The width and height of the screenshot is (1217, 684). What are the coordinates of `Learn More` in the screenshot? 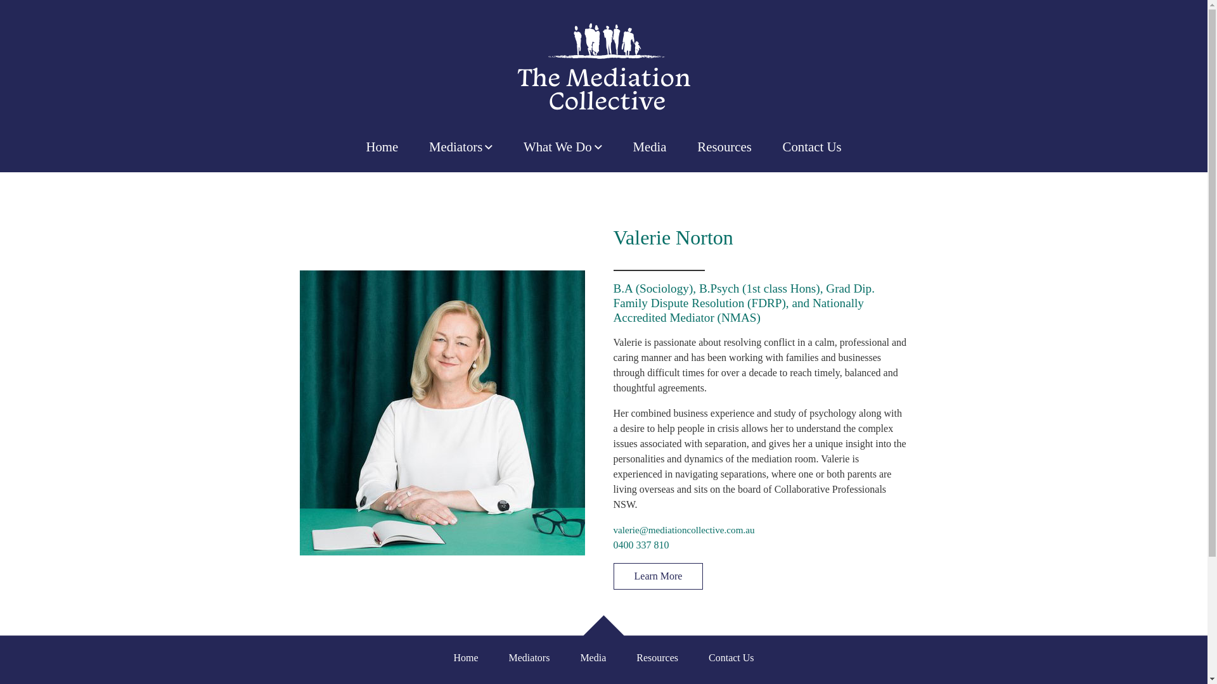 It's located at (659, 576).